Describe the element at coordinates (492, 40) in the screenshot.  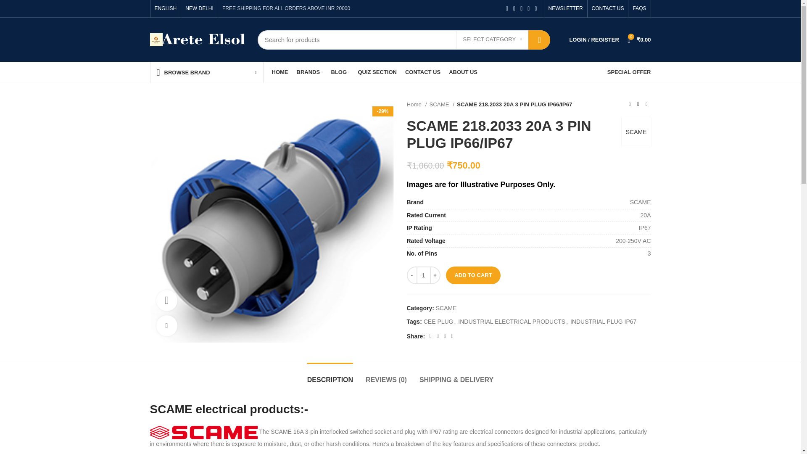
I see `SELECT CATEGORY` at that location.